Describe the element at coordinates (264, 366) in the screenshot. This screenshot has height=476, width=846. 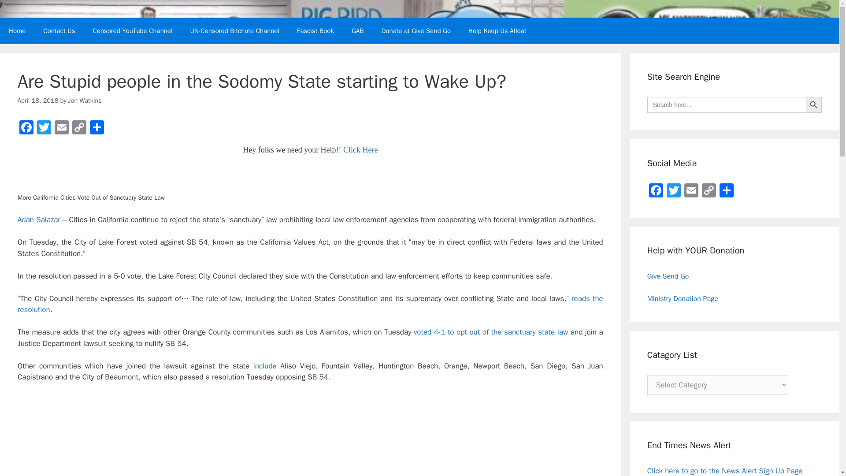
I see `include` at that location.